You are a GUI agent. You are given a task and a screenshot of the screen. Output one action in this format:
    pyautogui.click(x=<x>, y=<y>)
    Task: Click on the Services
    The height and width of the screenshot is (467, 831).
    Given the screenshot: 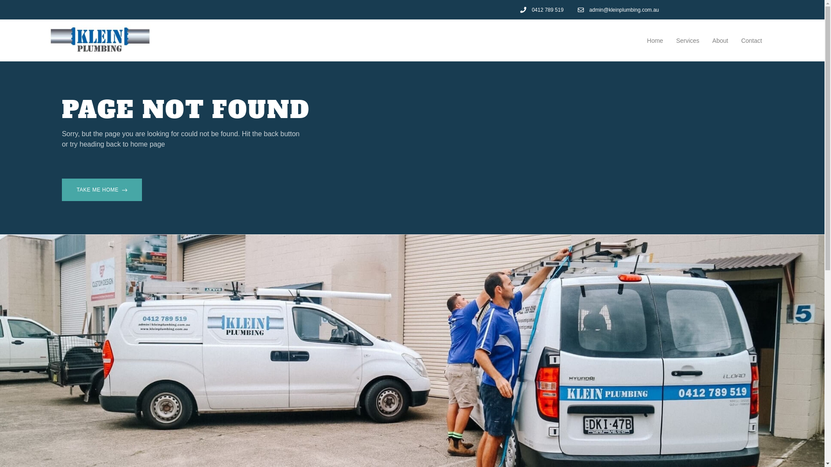 What is the action you would take?
    pyautogui.click(x=688, y=41)
    